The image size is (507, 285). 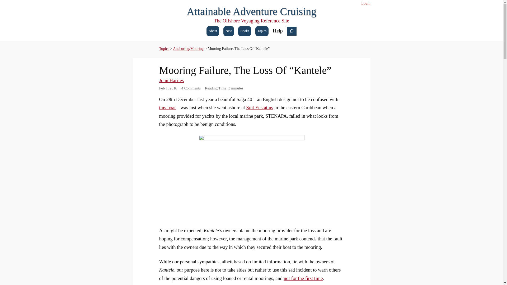 What do you see at coordinates (259, 108) in the screenshot?
I see `Sint Eustatius` at bounding box center [259, 108].